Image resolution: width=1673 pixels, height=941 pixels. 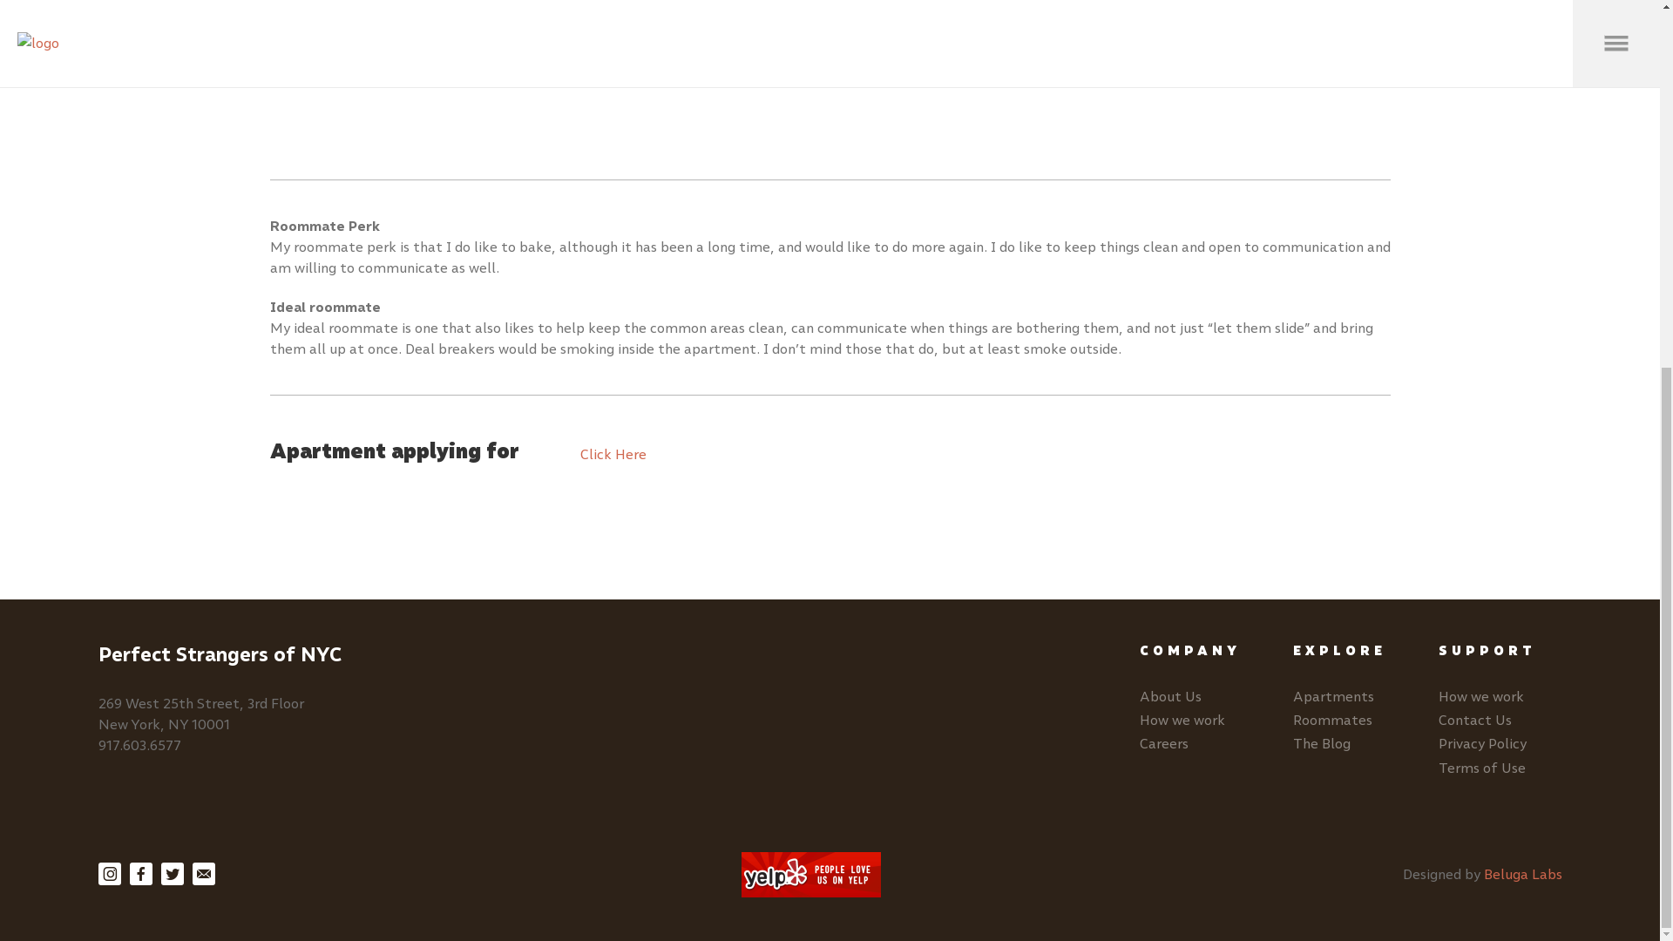 What do you see at coordinates (1321, 742) in the screenshot?
I see `The Blog` at bounding box center [1321, 742].